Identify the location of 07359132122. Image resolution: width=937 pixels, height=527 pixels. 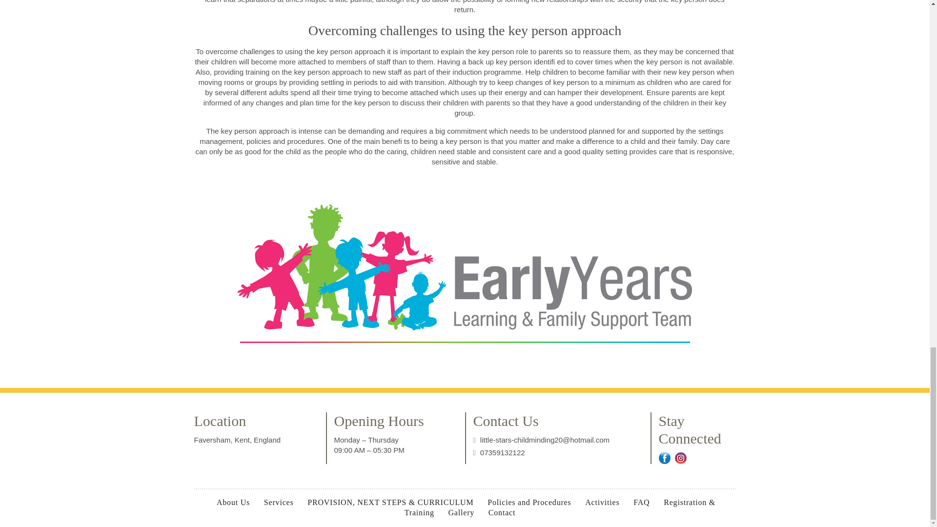
(502, 453).